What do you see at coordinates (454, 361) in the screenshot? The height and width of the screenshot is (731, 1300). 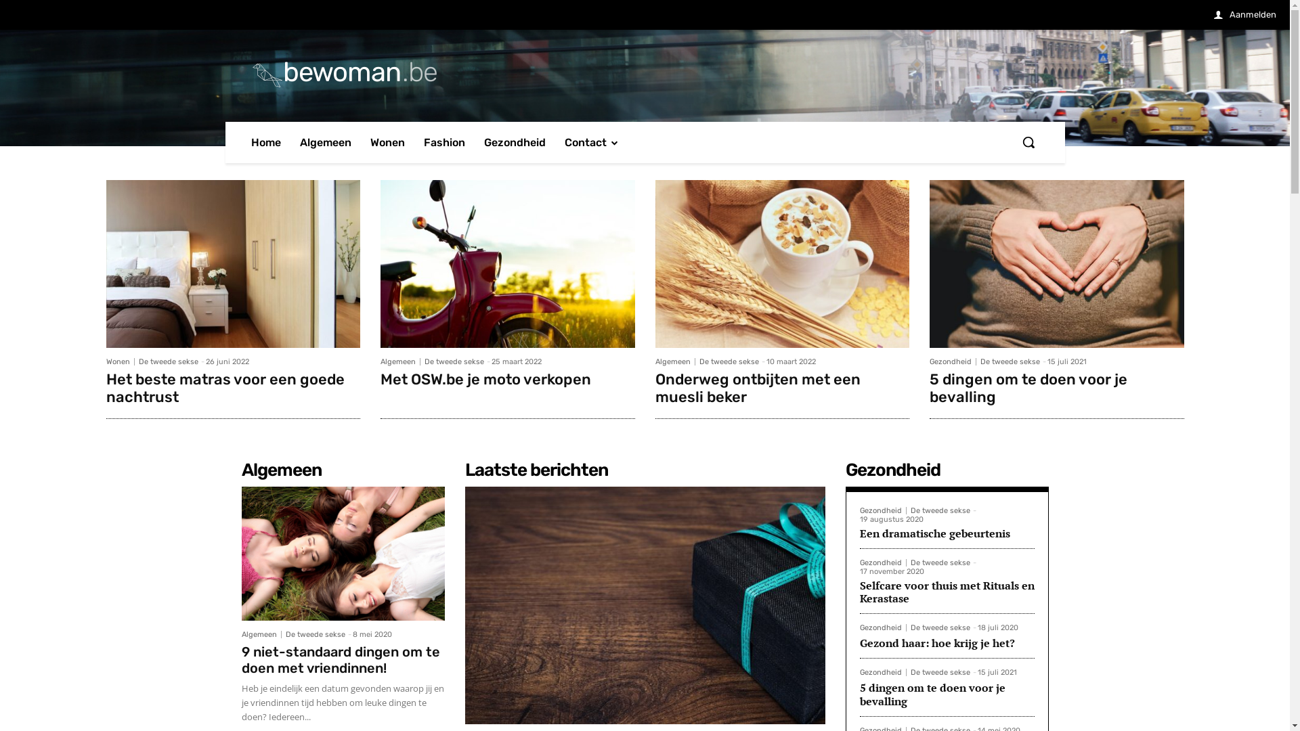 I see `De tweede sekse` at bounding box center [454, 361].